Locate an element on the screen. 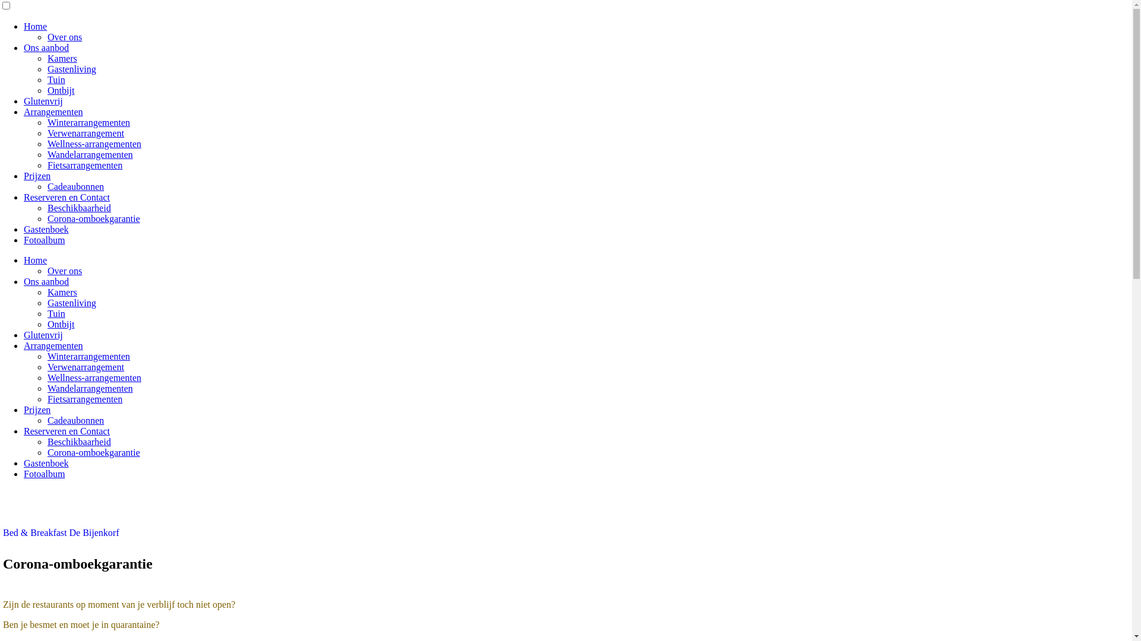  Prijzen is located at coordinates (37, 410).